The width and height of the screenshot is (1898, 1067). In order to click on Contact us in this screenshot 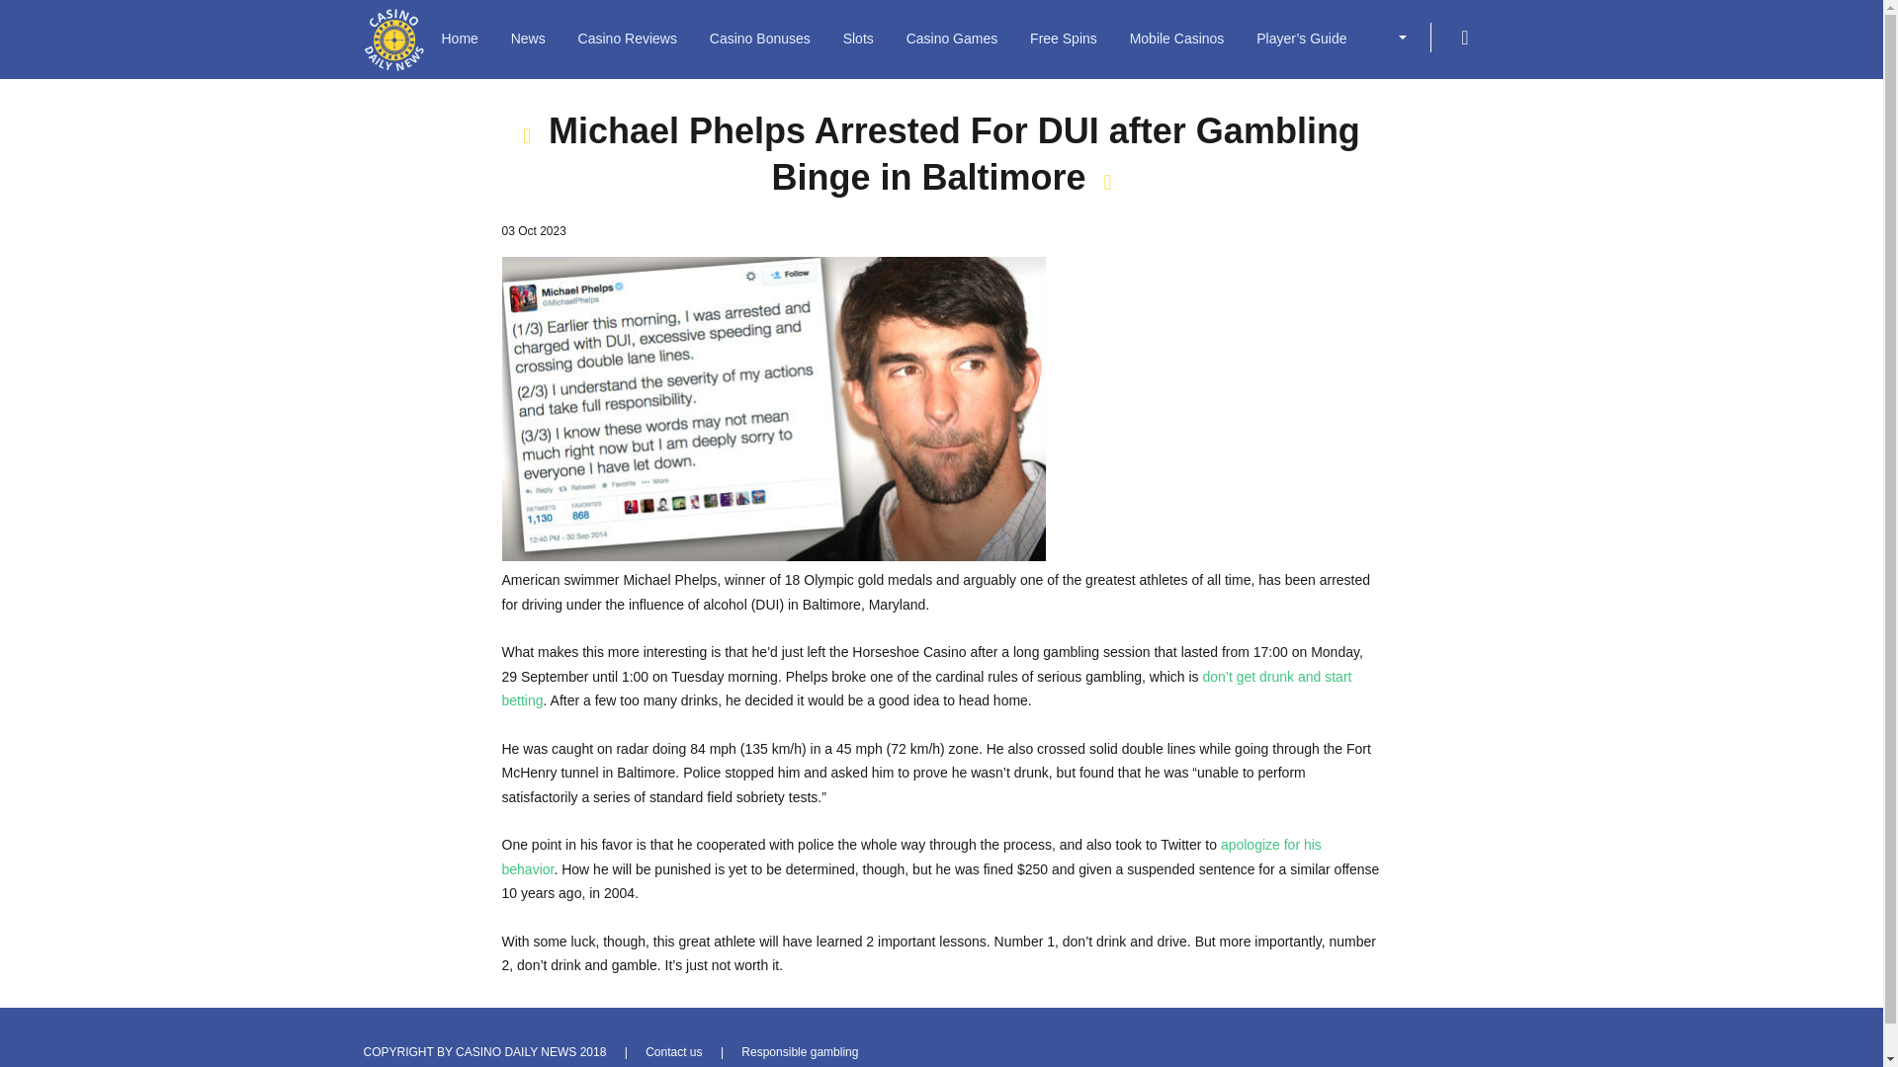, I will do `click(673, 1052)`.